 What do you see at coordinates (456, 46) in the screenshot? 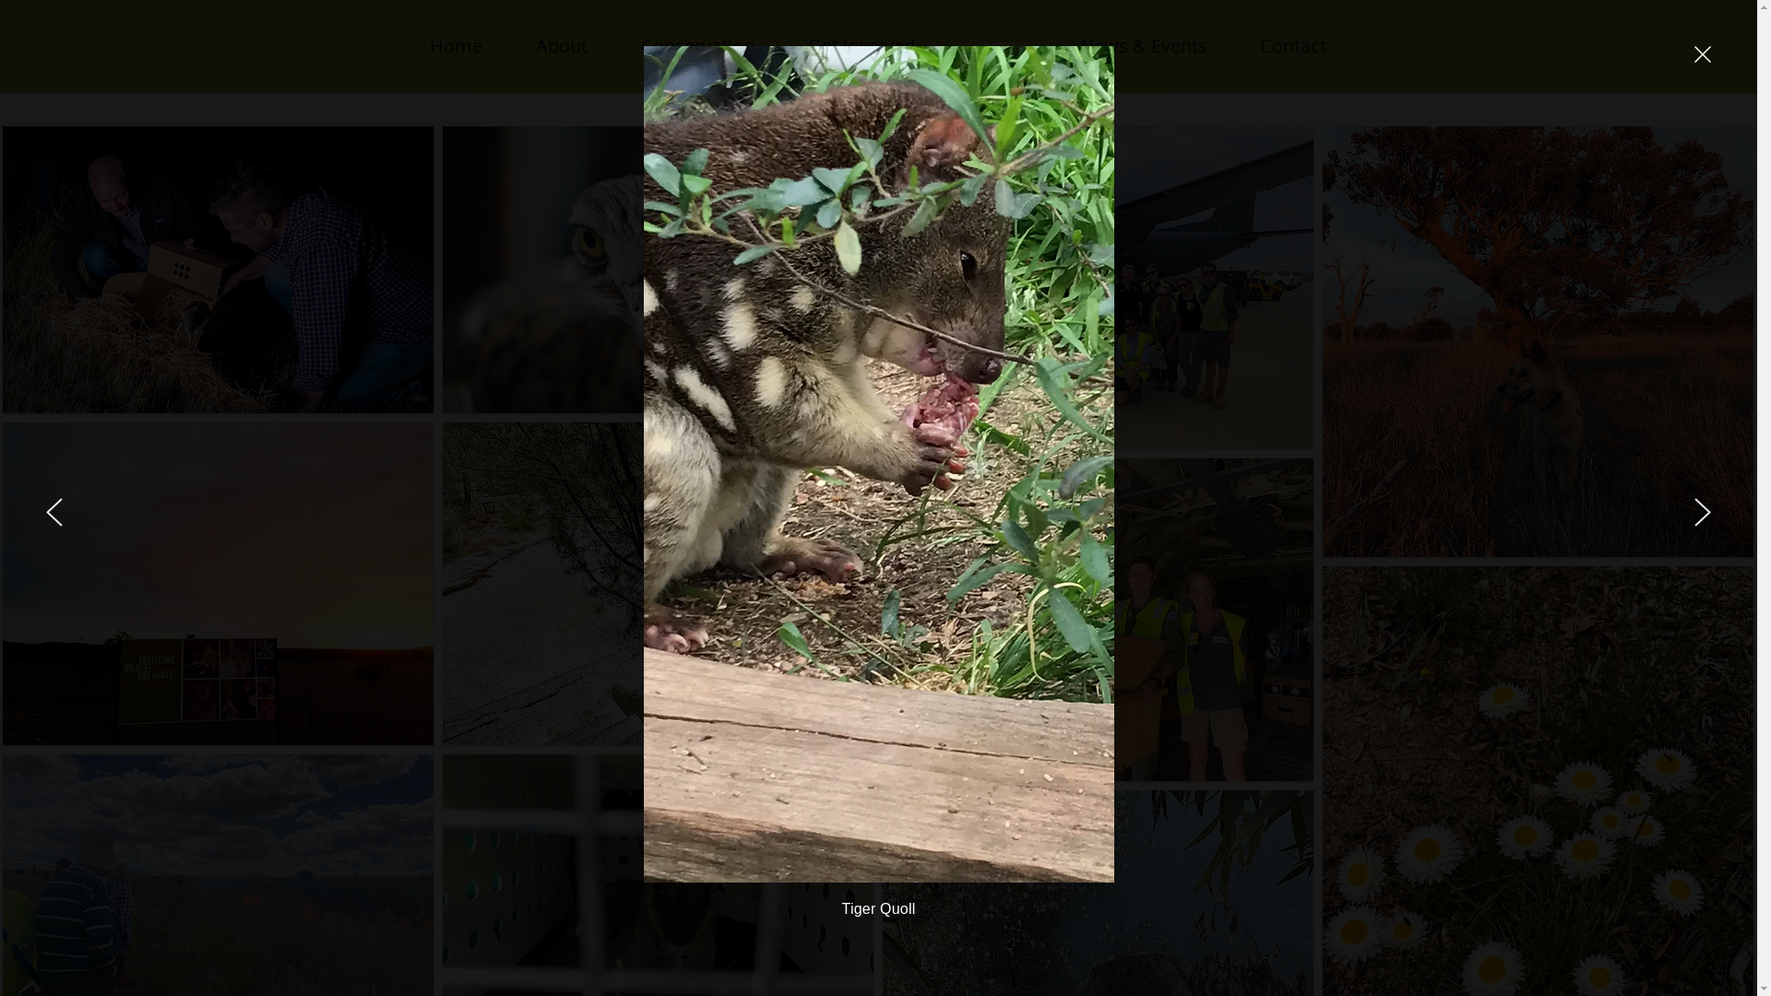
I see `Home` at bounding box center [456, 46].